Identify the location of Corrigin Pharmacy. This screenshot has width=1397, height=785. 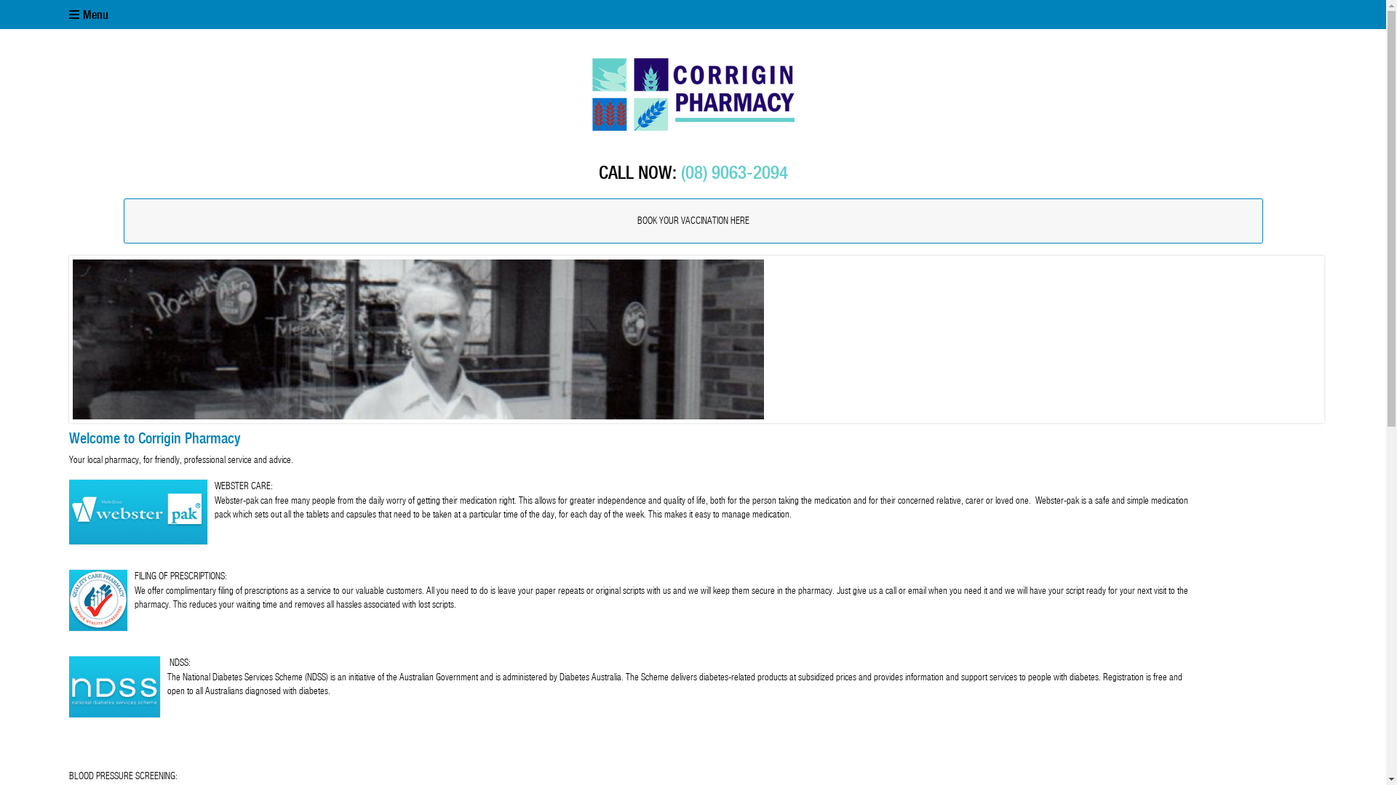
(693, 94).